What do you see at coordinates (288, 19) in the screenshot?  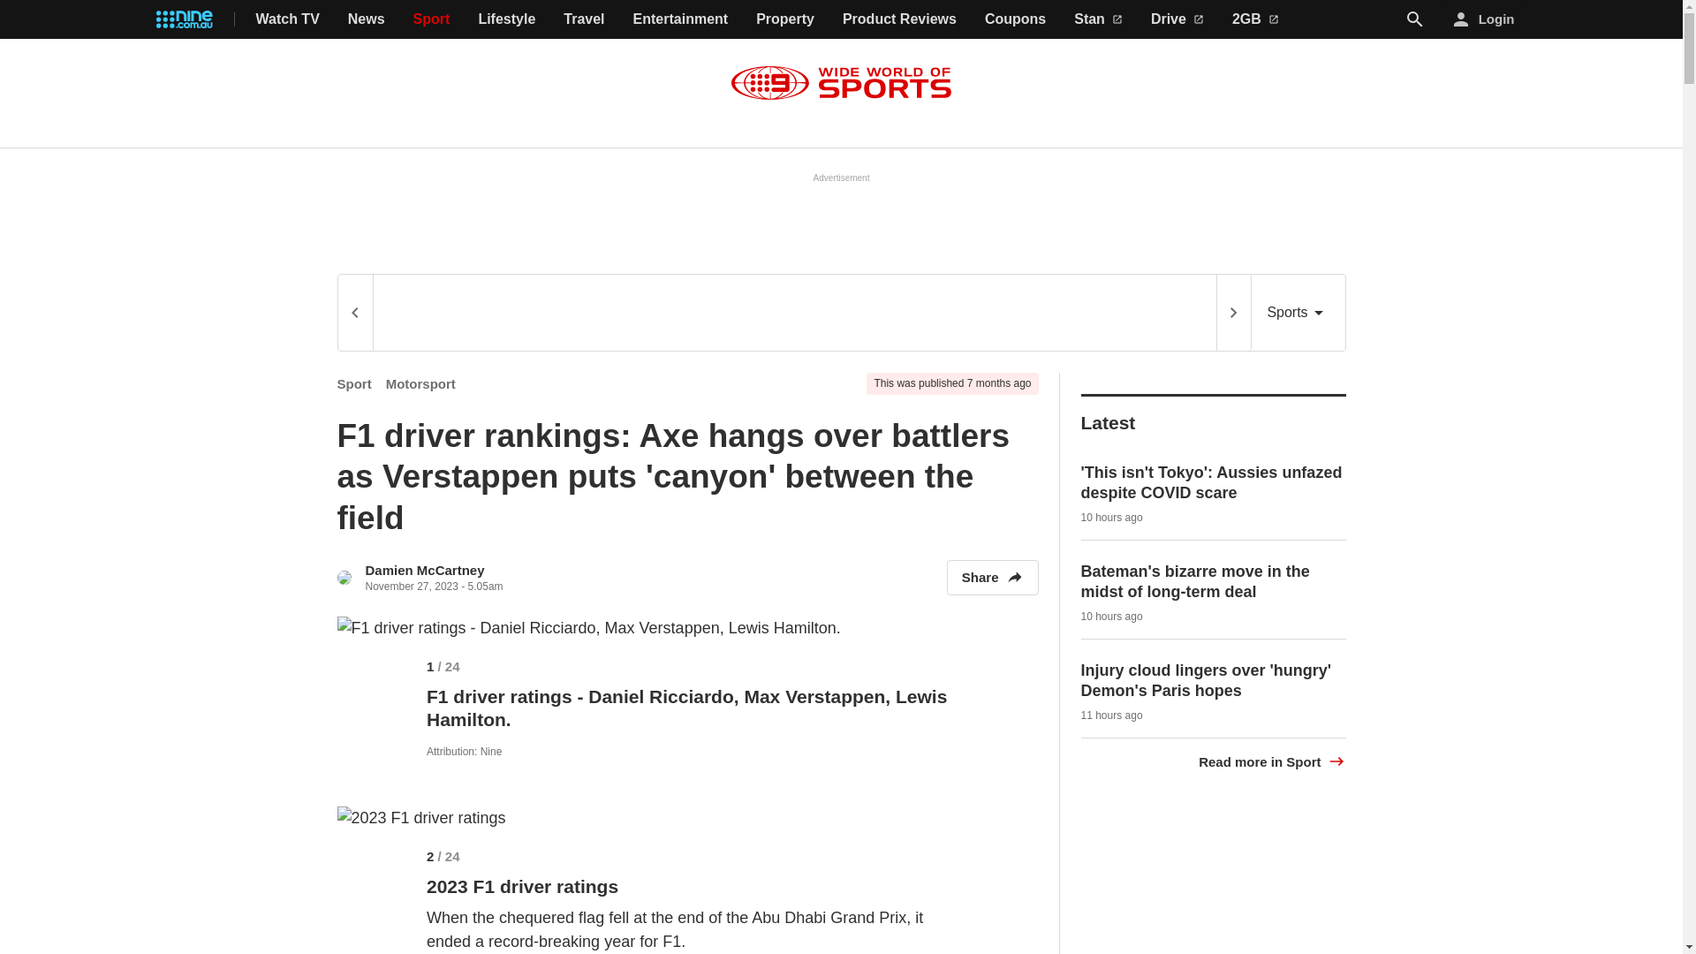 I see `Watch TV` at bounding box center [288, 19].